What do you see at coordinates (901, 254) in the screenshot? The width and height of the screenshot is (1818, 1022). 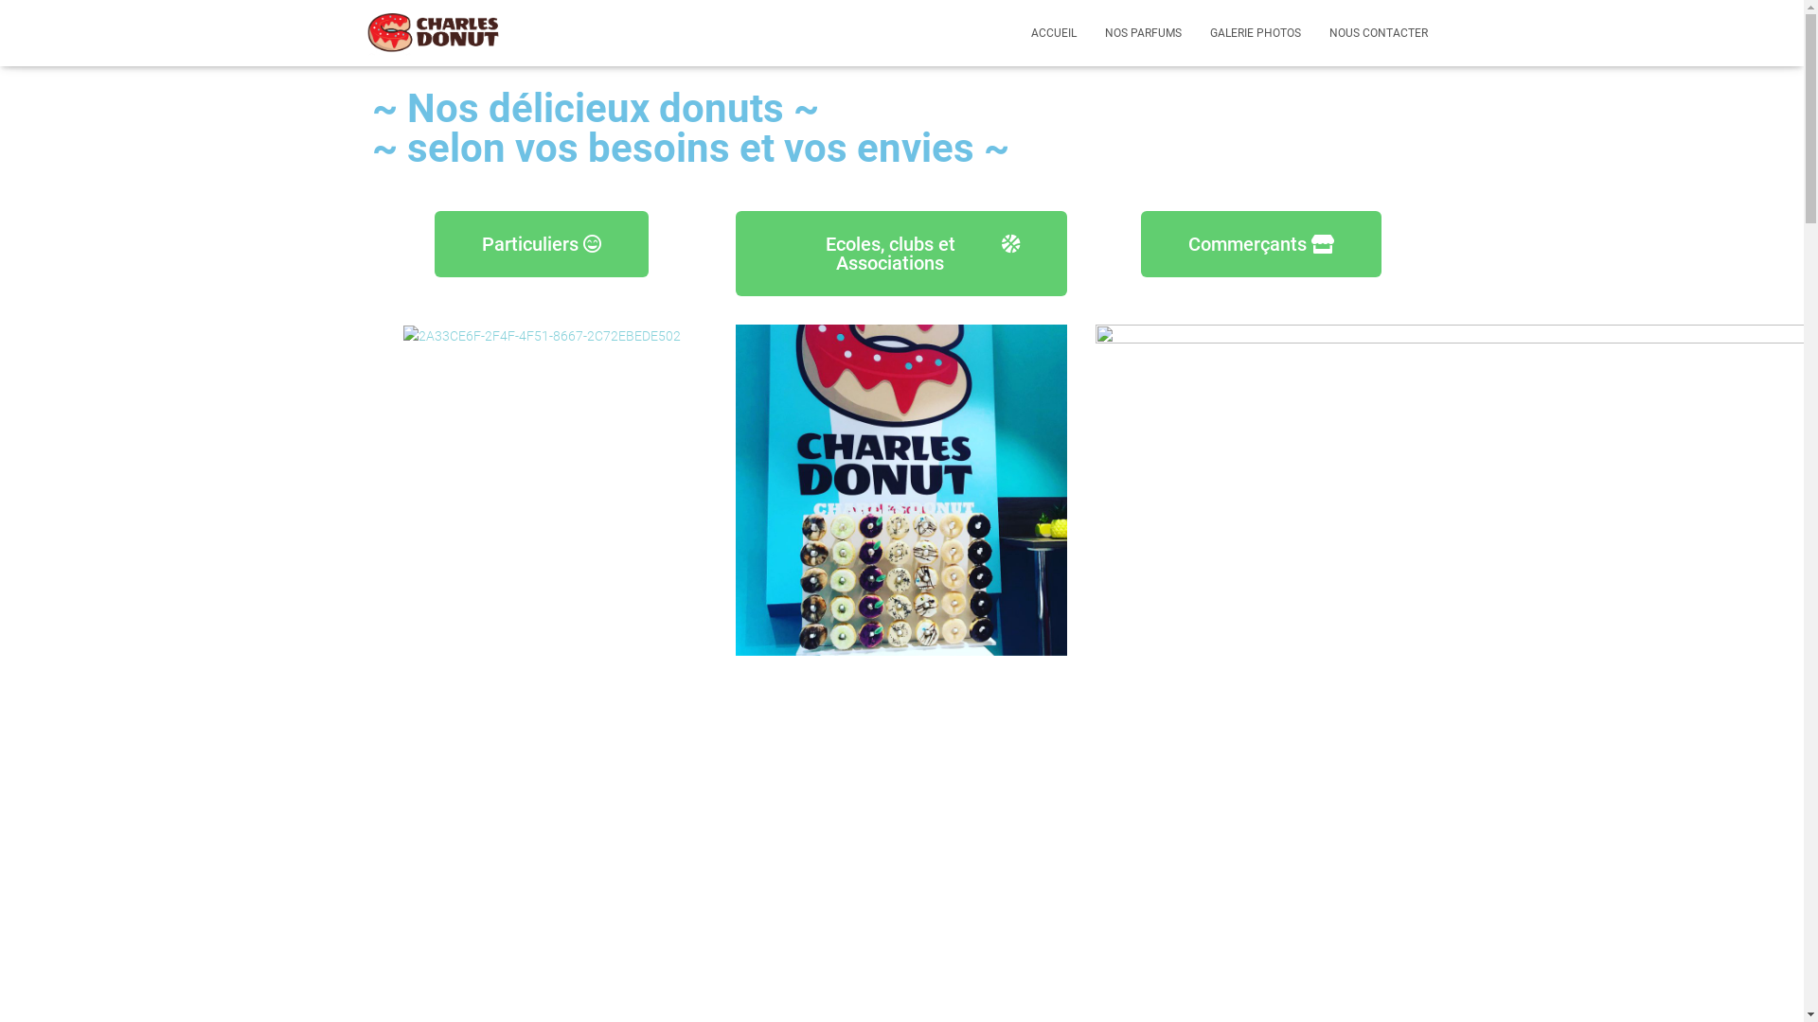 I see `Ecoles, clubs et Associations` at bounding box center [901, 254].